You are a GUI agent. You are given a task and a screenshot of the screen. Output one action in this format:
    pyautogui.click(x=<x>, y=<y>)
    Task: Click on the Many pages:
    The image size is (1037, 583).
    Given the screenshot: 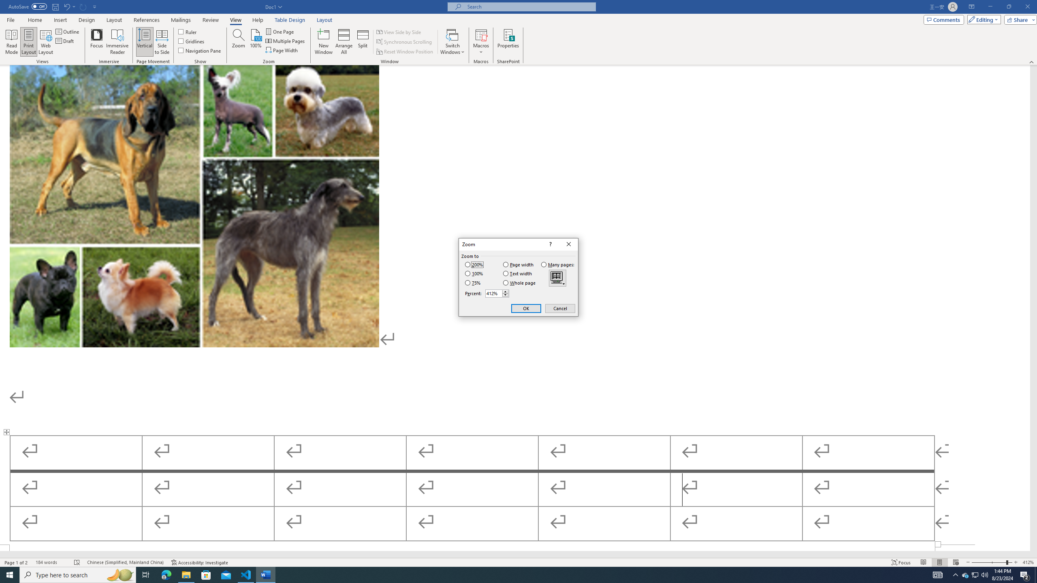 What is the action you would take?
    pyautogui.click(x=558, y=265)
    